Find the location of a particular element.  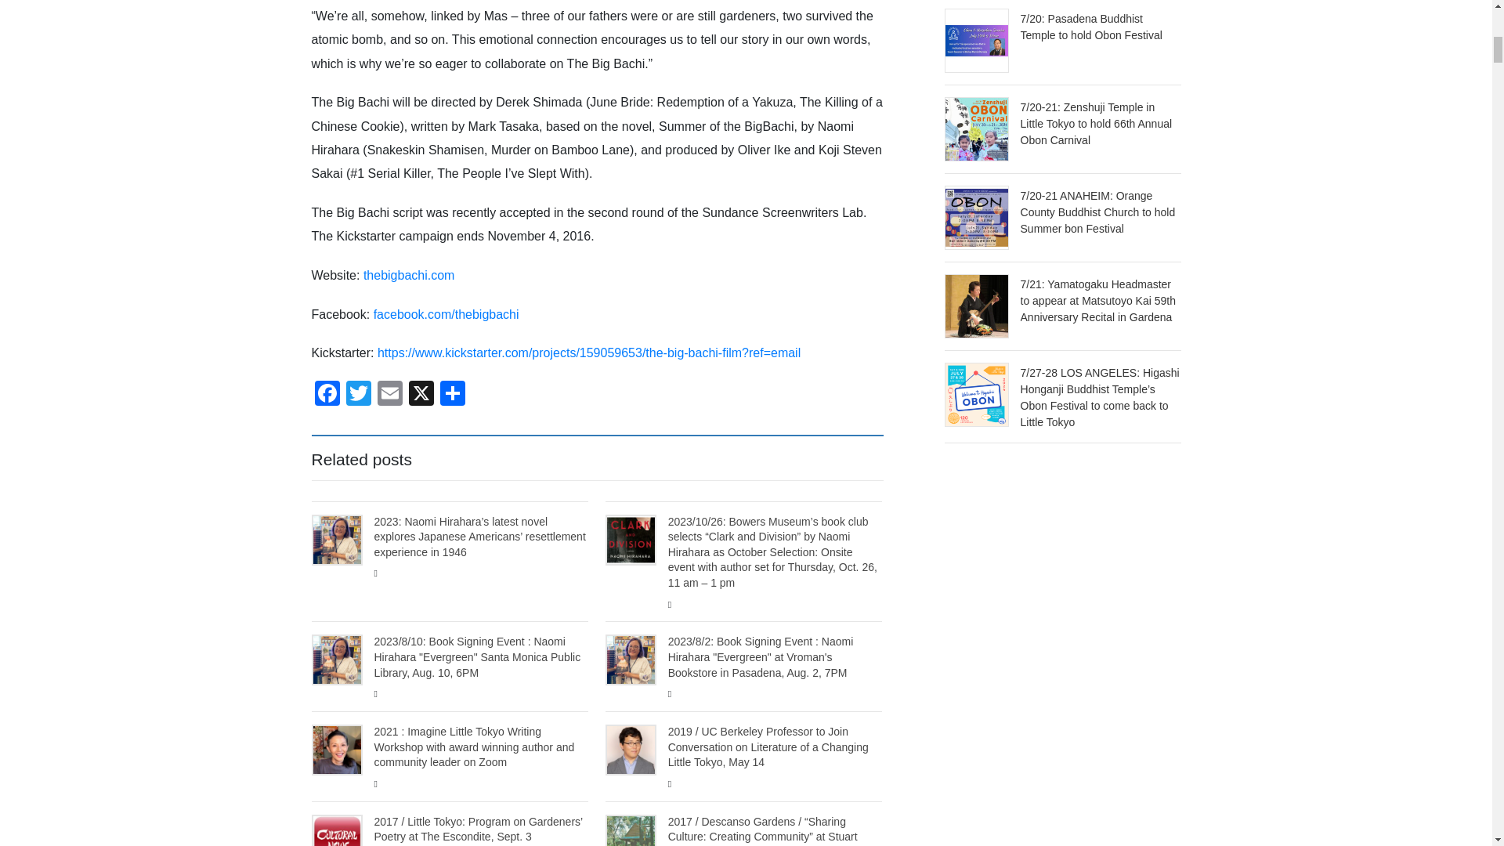

Facebook is located at coordinates (327, 395).